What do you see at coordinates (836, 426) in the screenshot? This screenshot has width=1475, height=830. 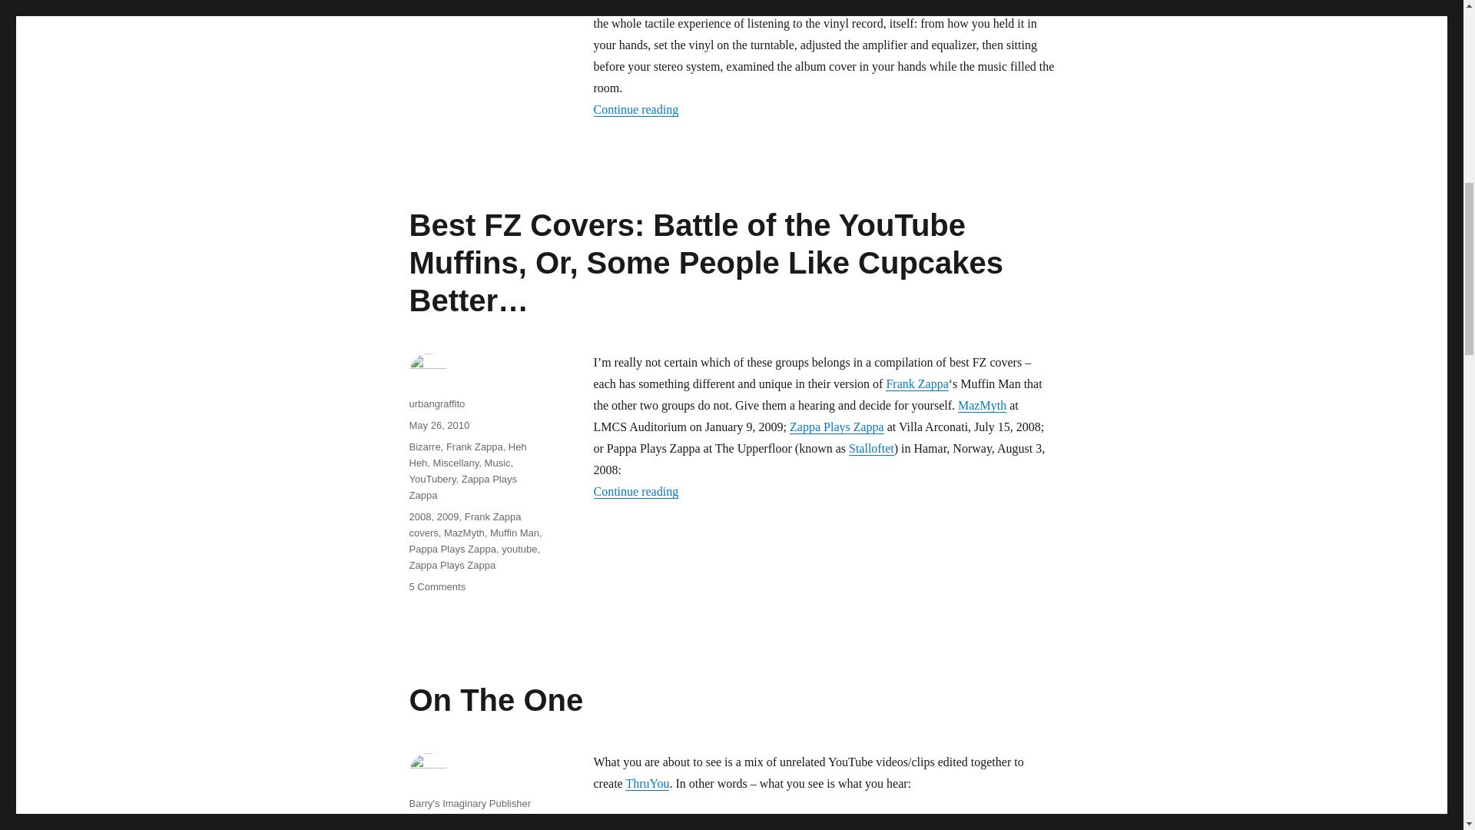 I see `Zappa Plays Zappa` at bounding box center [836, 426].